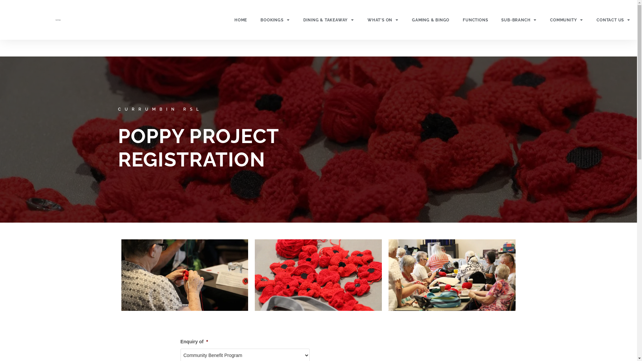 This screenshot has width=642, height=361. Describe the element at coordinates (613, 19) in the screenshot. I see `CONTACT US` at that location.